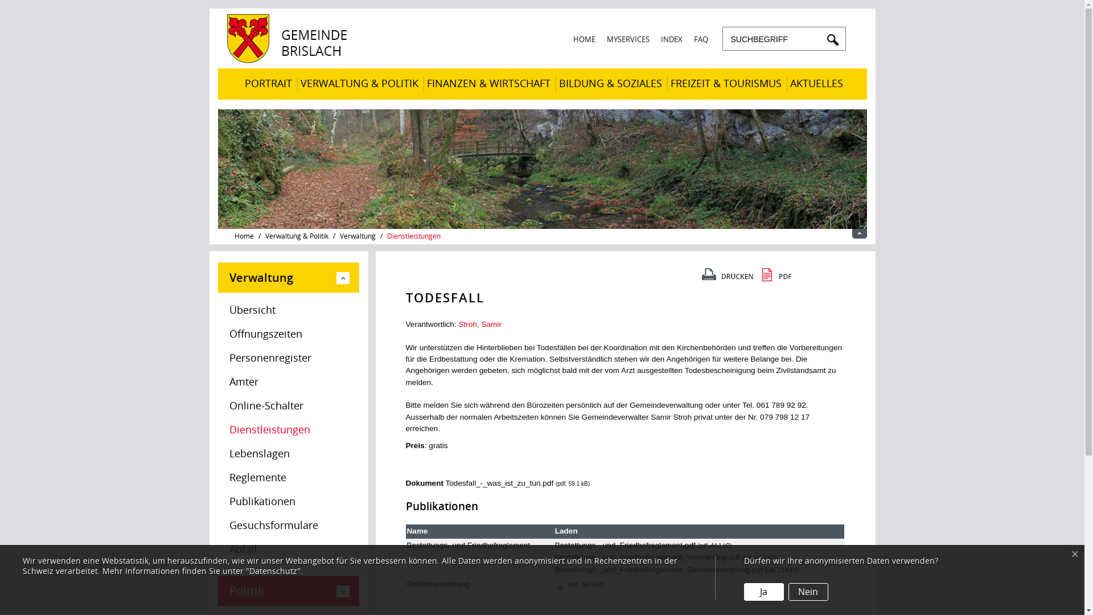 The width and height of the screenshot is (1093, 615). I want to click on PORTRAIT, so click(269, 84).